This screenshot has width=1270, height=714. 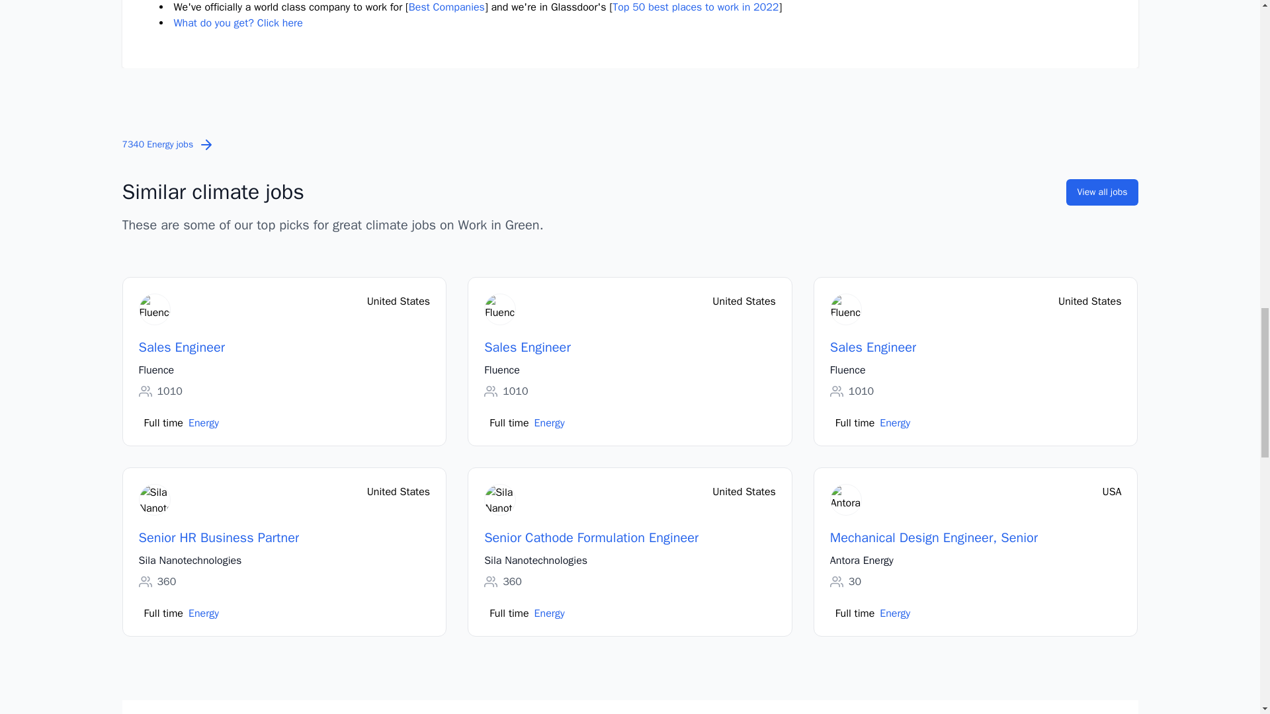 What do you see at coordinates (591, 538) in the screenshot?
I see `Senior Cathode Formulation Engineer` at bounding box center [591, 538].